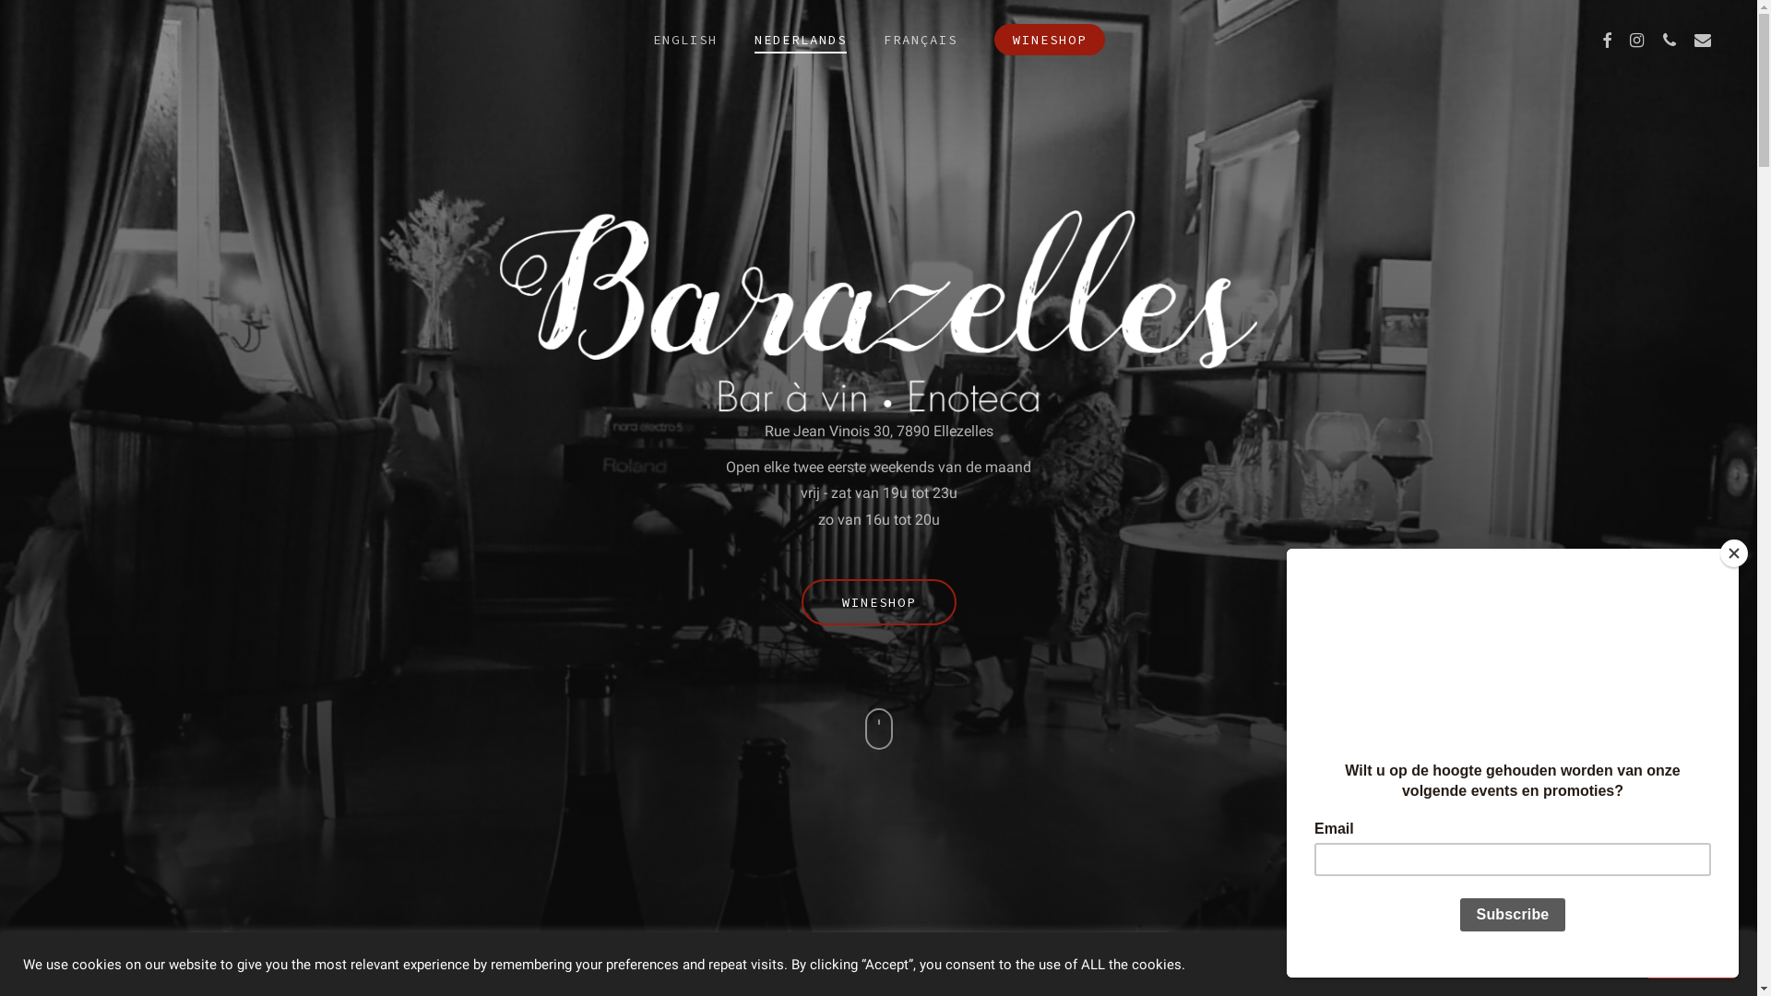 This screenshot has width=1771, height=996. What do you see at coordinates (910, 862) in the screenshot?
I see `phone` at bounding box center [910, 862].